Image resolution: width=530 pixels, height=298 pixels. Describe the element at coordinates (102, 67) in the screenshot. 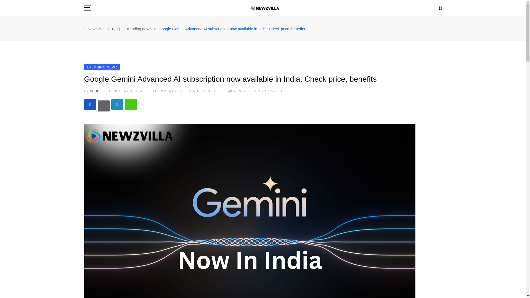

I see `TRENDING NEWZ` at that location.